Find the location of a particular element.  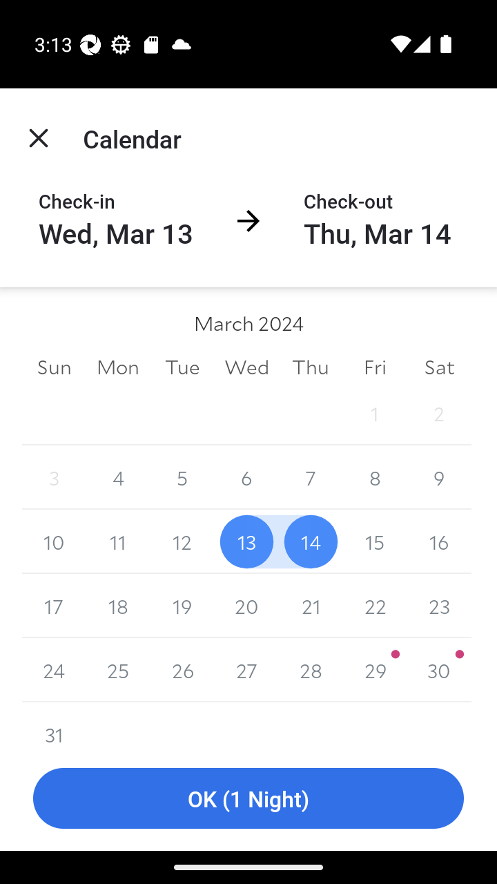

23 23 March 2024 is located at coordinates (439, 606).